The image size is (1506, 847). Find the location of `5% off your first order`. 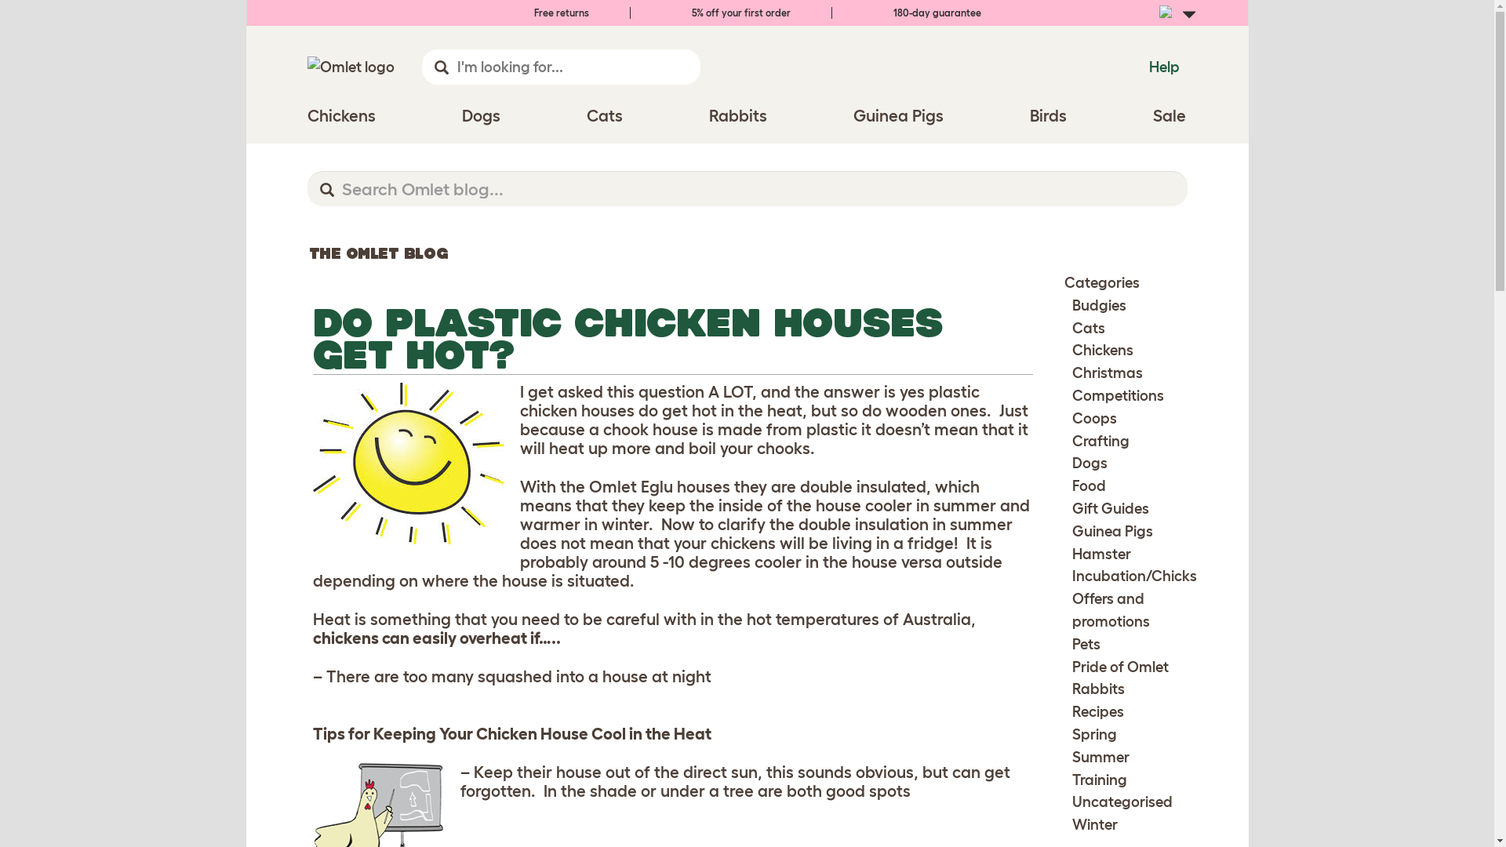

5% off your first order is located at coordinates (731, 13).